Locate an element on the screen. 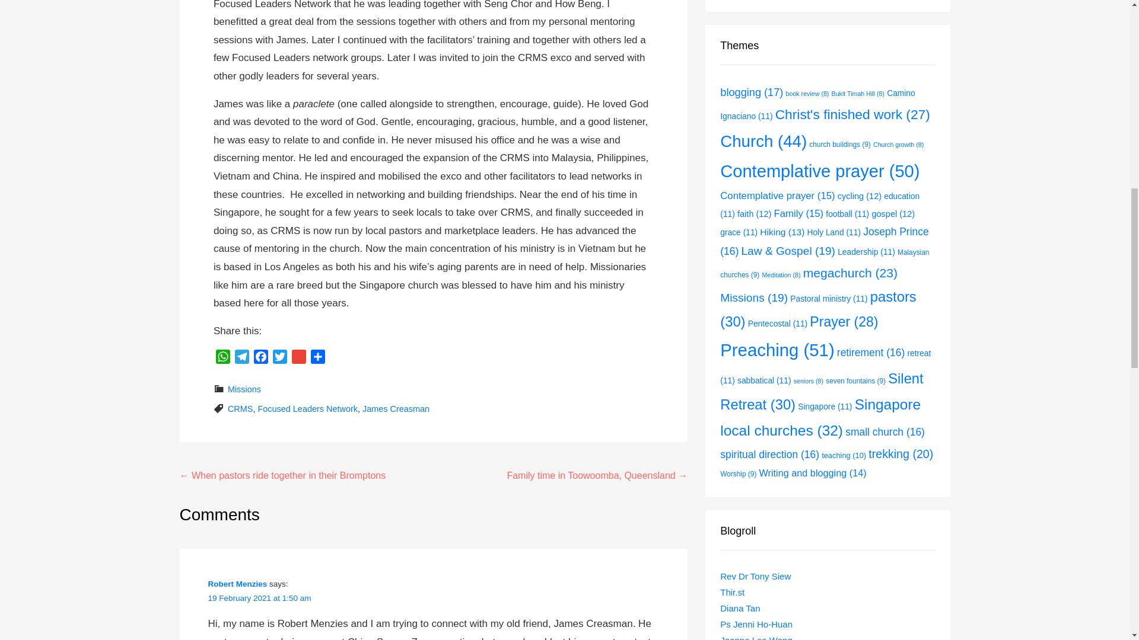 The width and height of the screenshot is (1139, 640). Robert Menzies is located at coordinates (237, 584).